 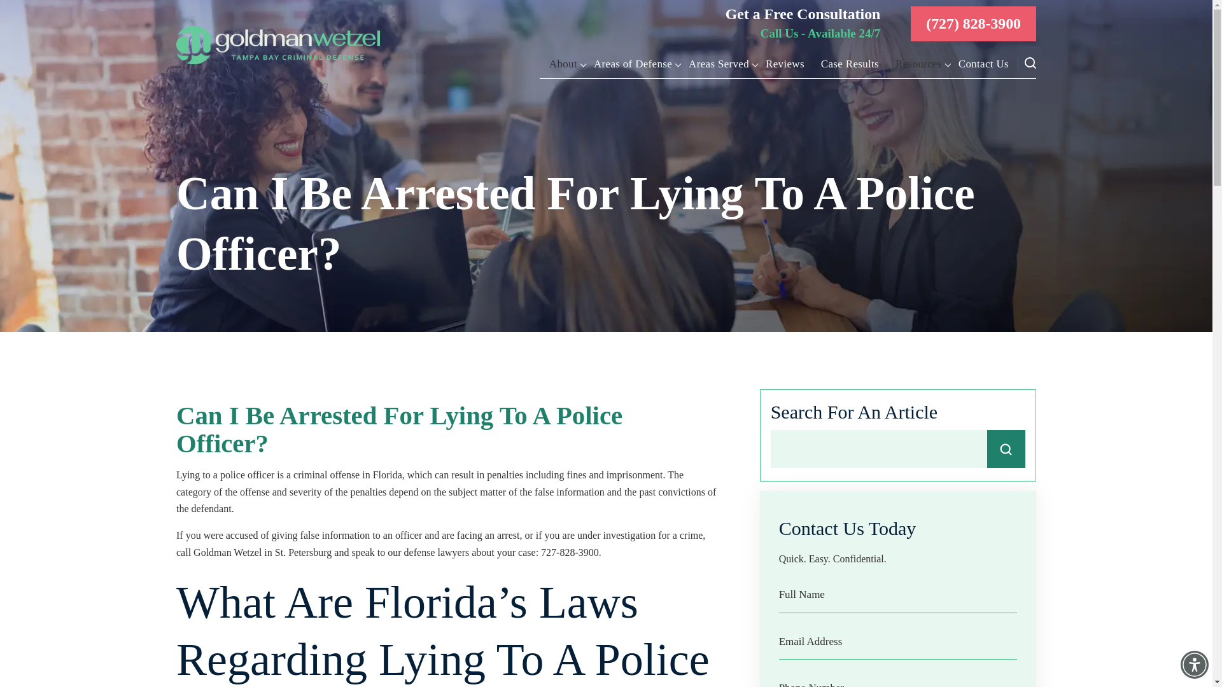 What do you see at coordinates (719, 64) in the screenshot?
I see `Areas Served` at bounding box center [719, 64].